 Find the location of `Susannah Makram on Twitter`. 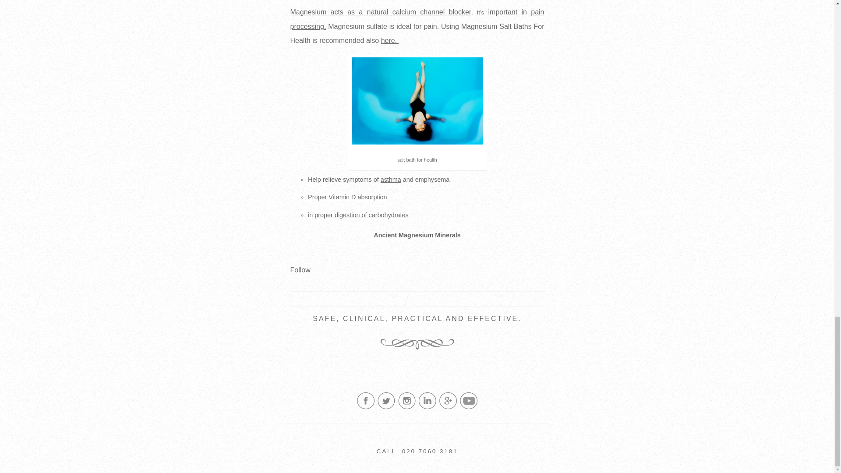

Susannah Makram on Twitter is located at coordinates (386, 407).